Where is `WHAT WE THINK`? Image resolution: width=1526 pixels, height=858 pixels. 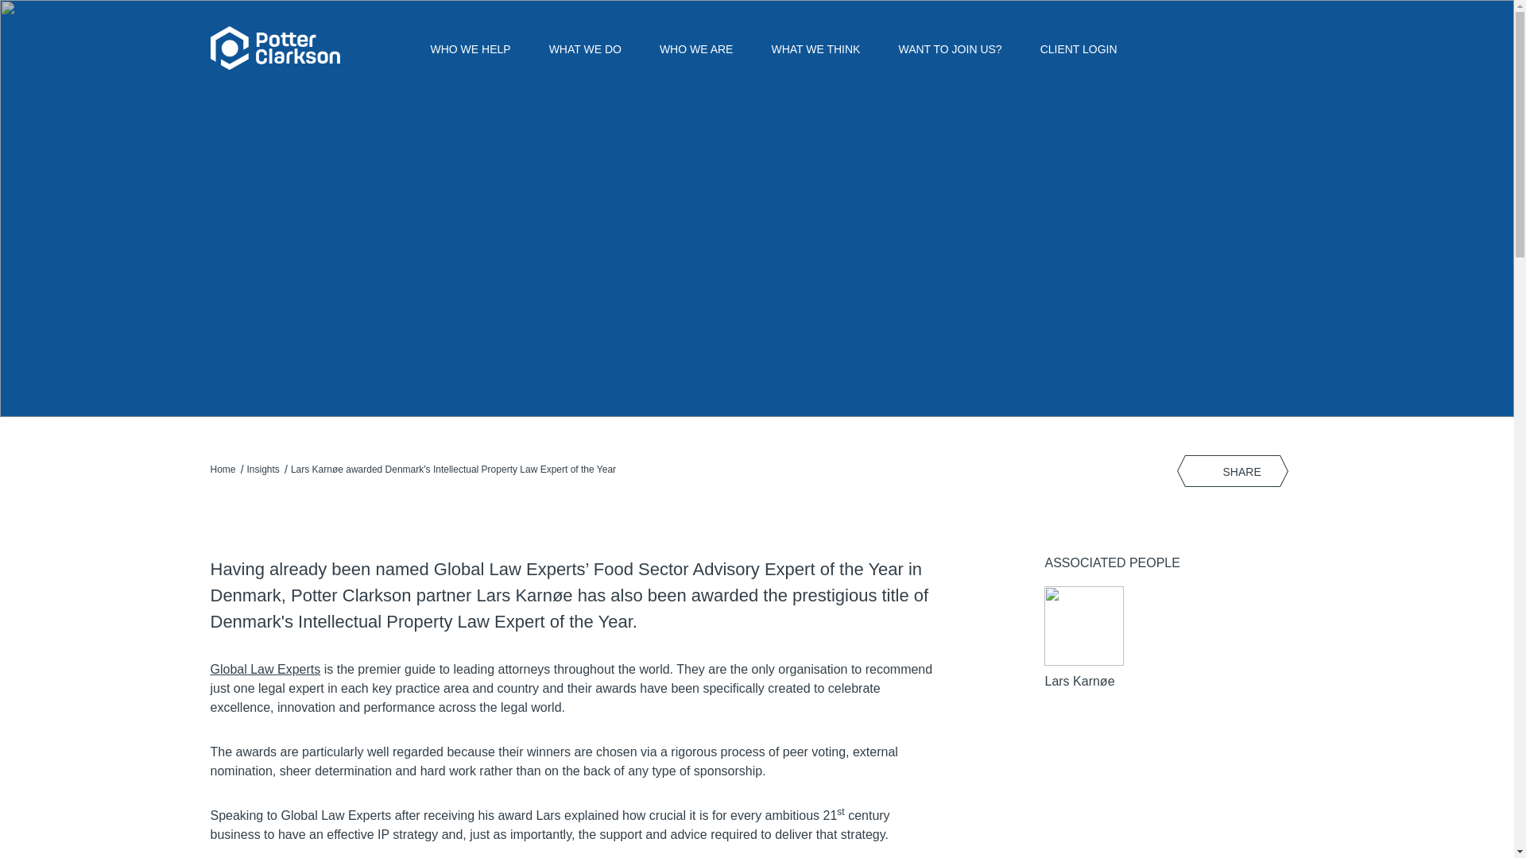 WHAT WE THINK is located at coordinates (815, 47).